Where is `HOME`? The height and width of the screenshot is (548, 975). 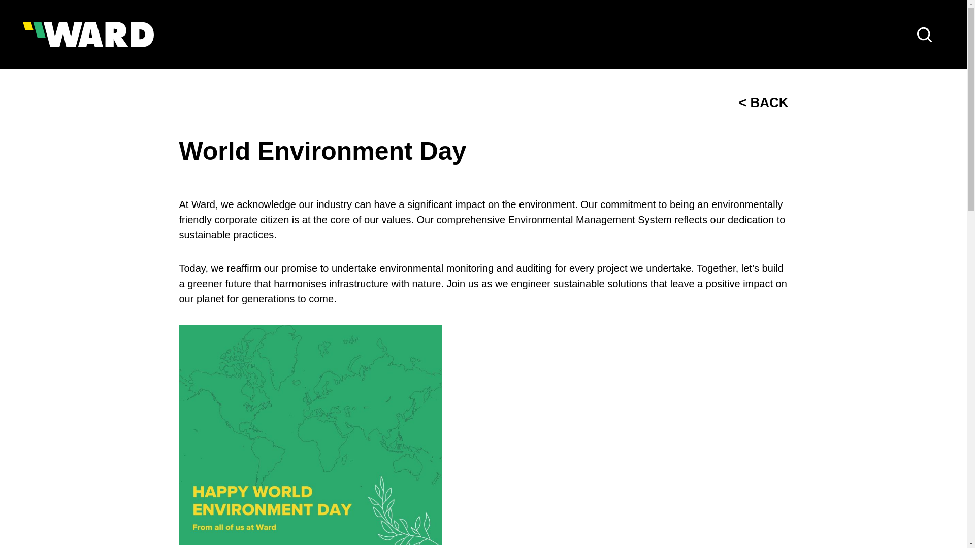
HOME is located at coordinates (375, 35).